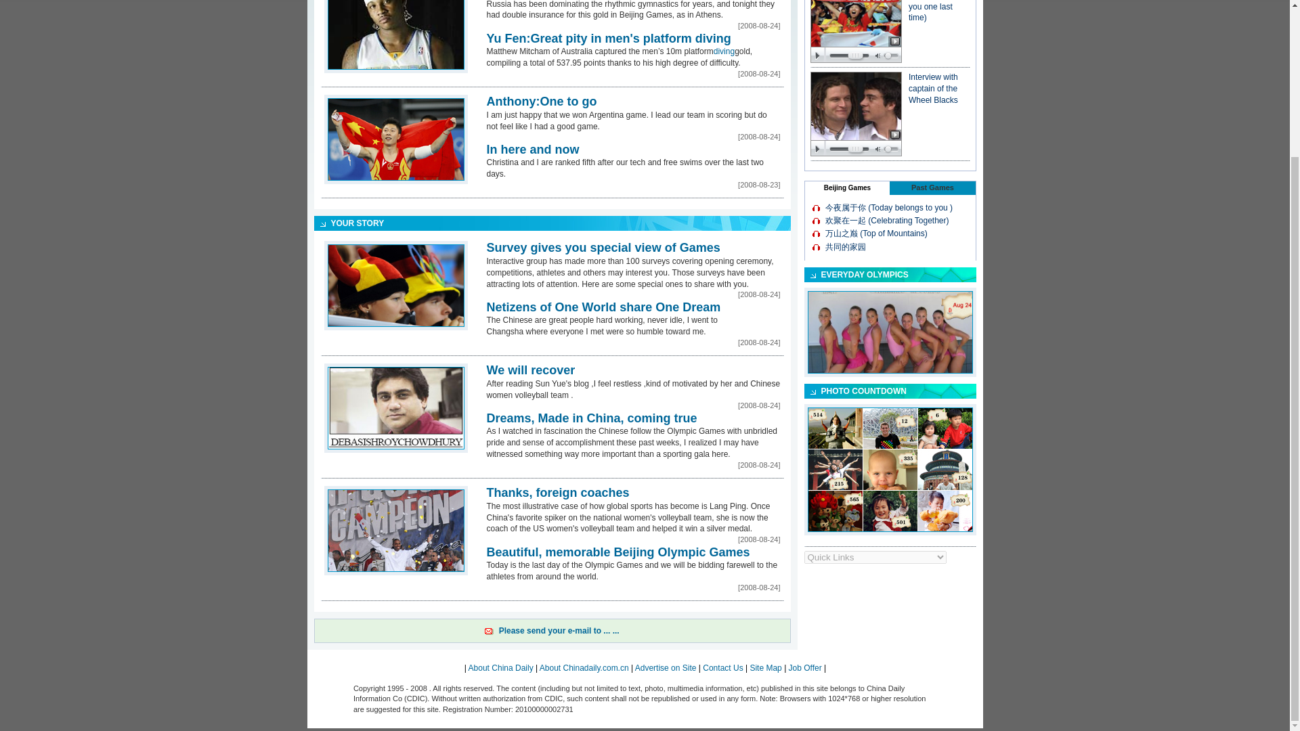 The height and width of the screenshot is (731, 1300). What do you see at coordinates (617, 552) in the screenshot?
I see `Beautiful, memorable Beijing Olympic Games` at bounding box center [617, 552].